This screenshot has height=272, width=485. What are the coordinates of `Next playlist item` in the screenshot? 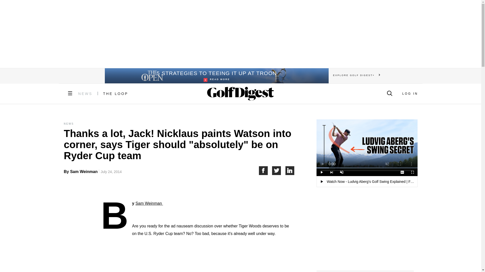 It's located at (331, 172).